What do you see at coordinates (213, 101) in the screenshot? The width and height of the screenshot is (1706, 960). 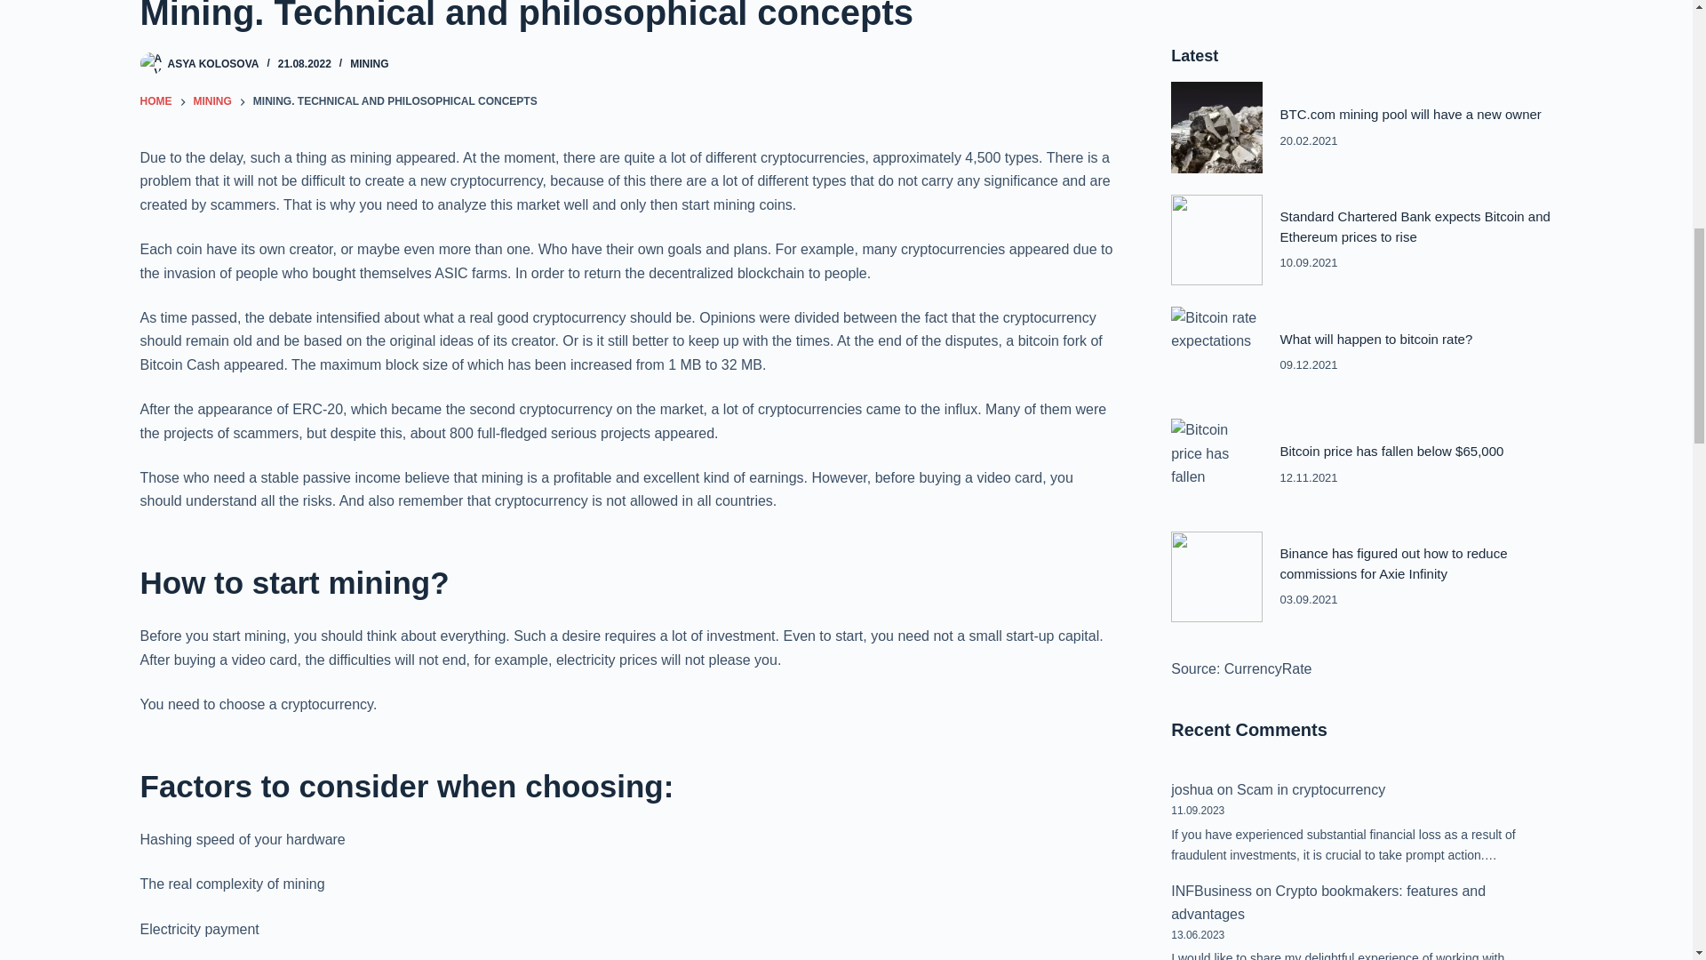 I see `MINING` at bounding box center [213, 101].